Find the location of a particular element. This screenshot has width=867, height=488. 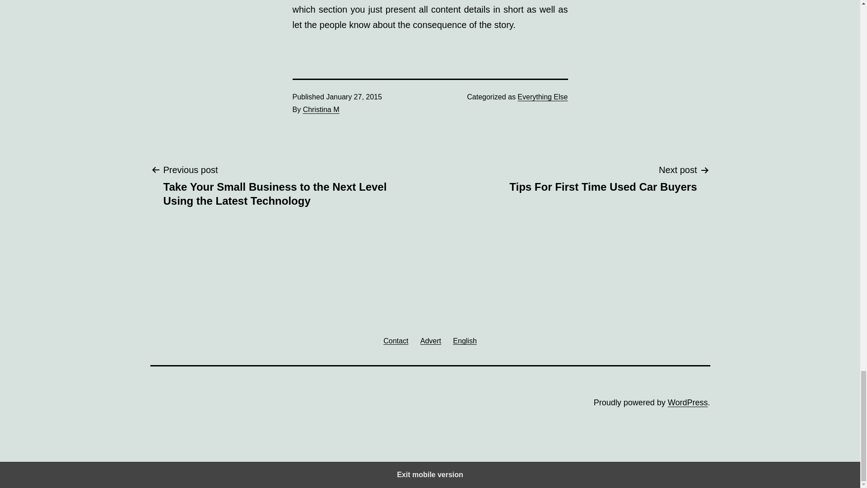

English is located at coordinates (465, 341).